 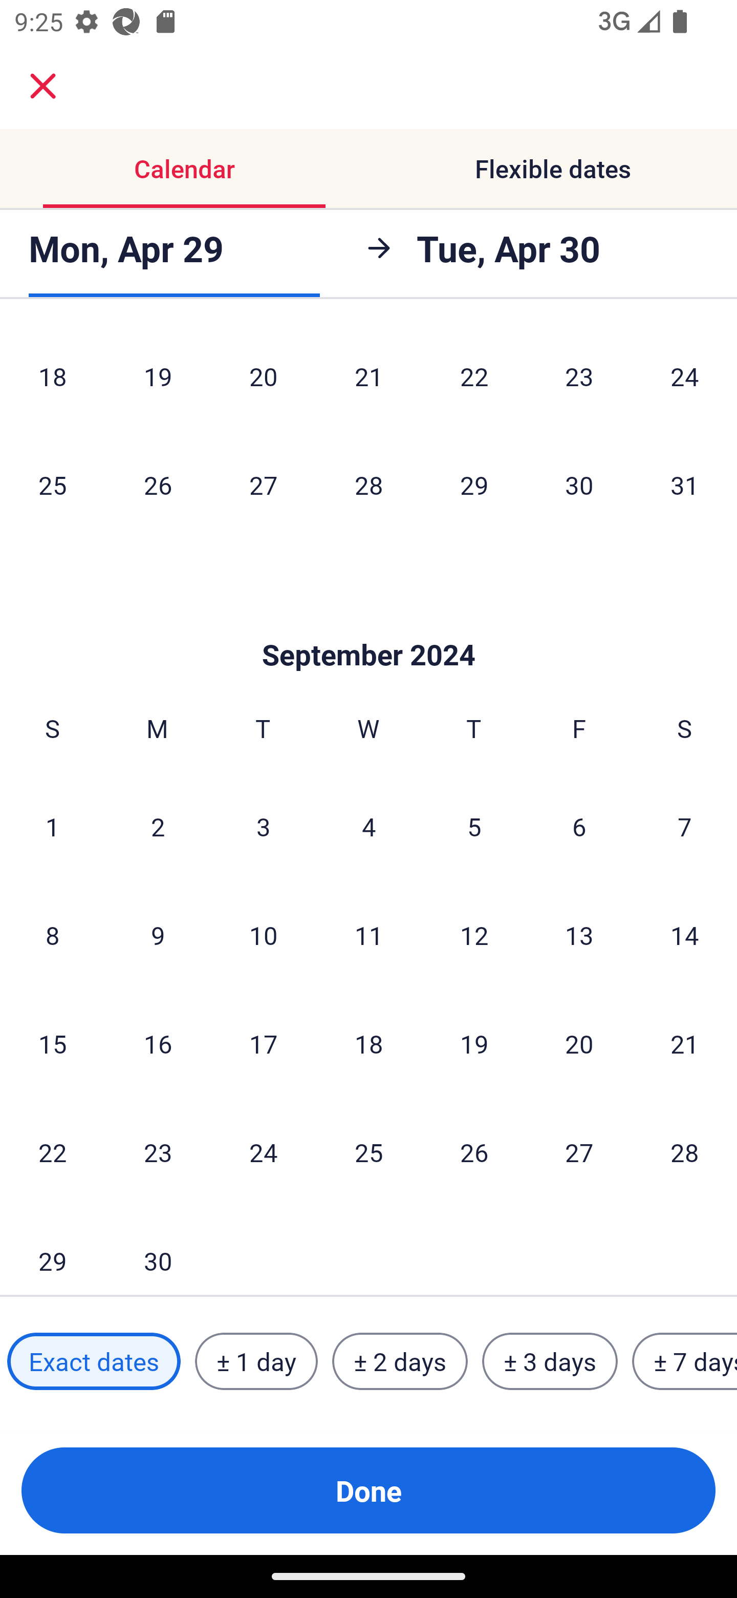 What do you see at coordinates (263, 1152) in the screenshot?
I see `24 Tuesday, September 24, 2024` at bounding box center [263, 1152].